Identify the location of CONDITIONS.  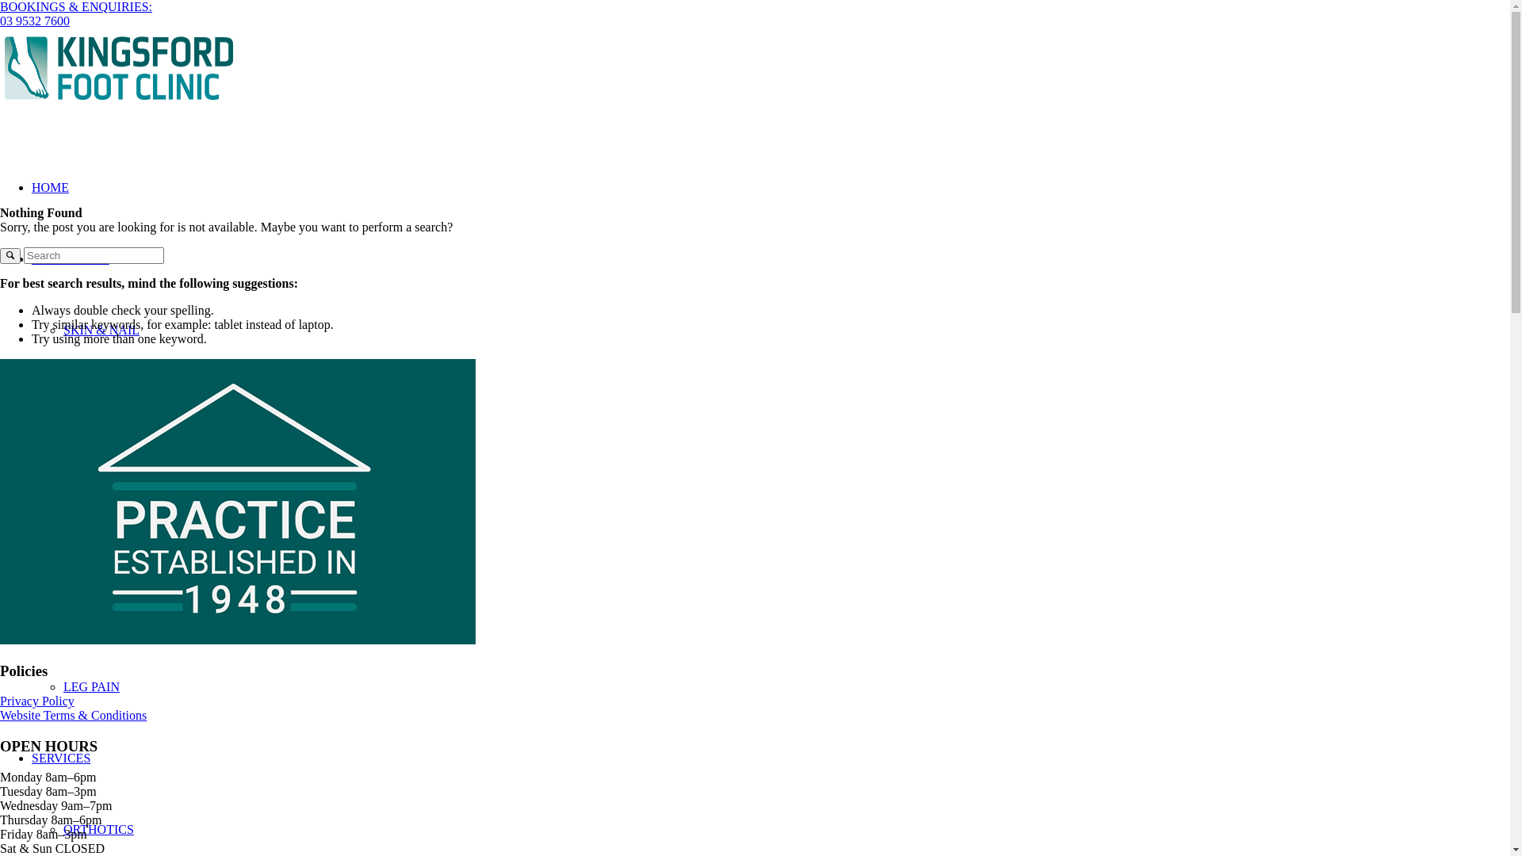
(71, 258).